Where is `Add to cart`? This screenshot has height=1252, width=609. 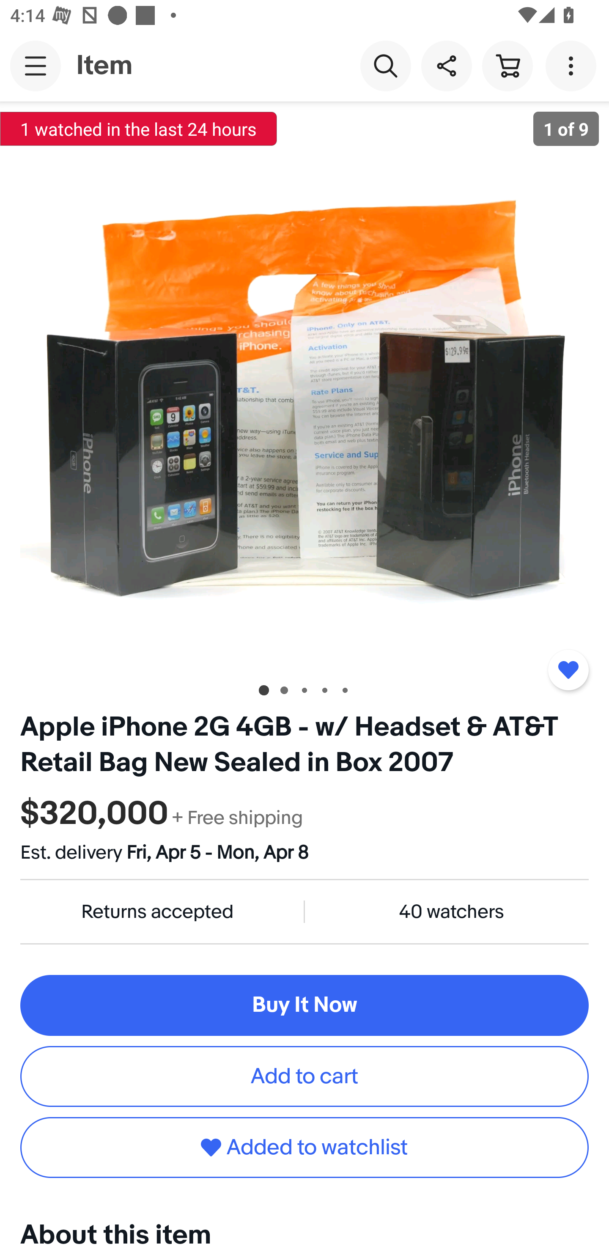
Add to cart is located at coordinates (304, 1076).